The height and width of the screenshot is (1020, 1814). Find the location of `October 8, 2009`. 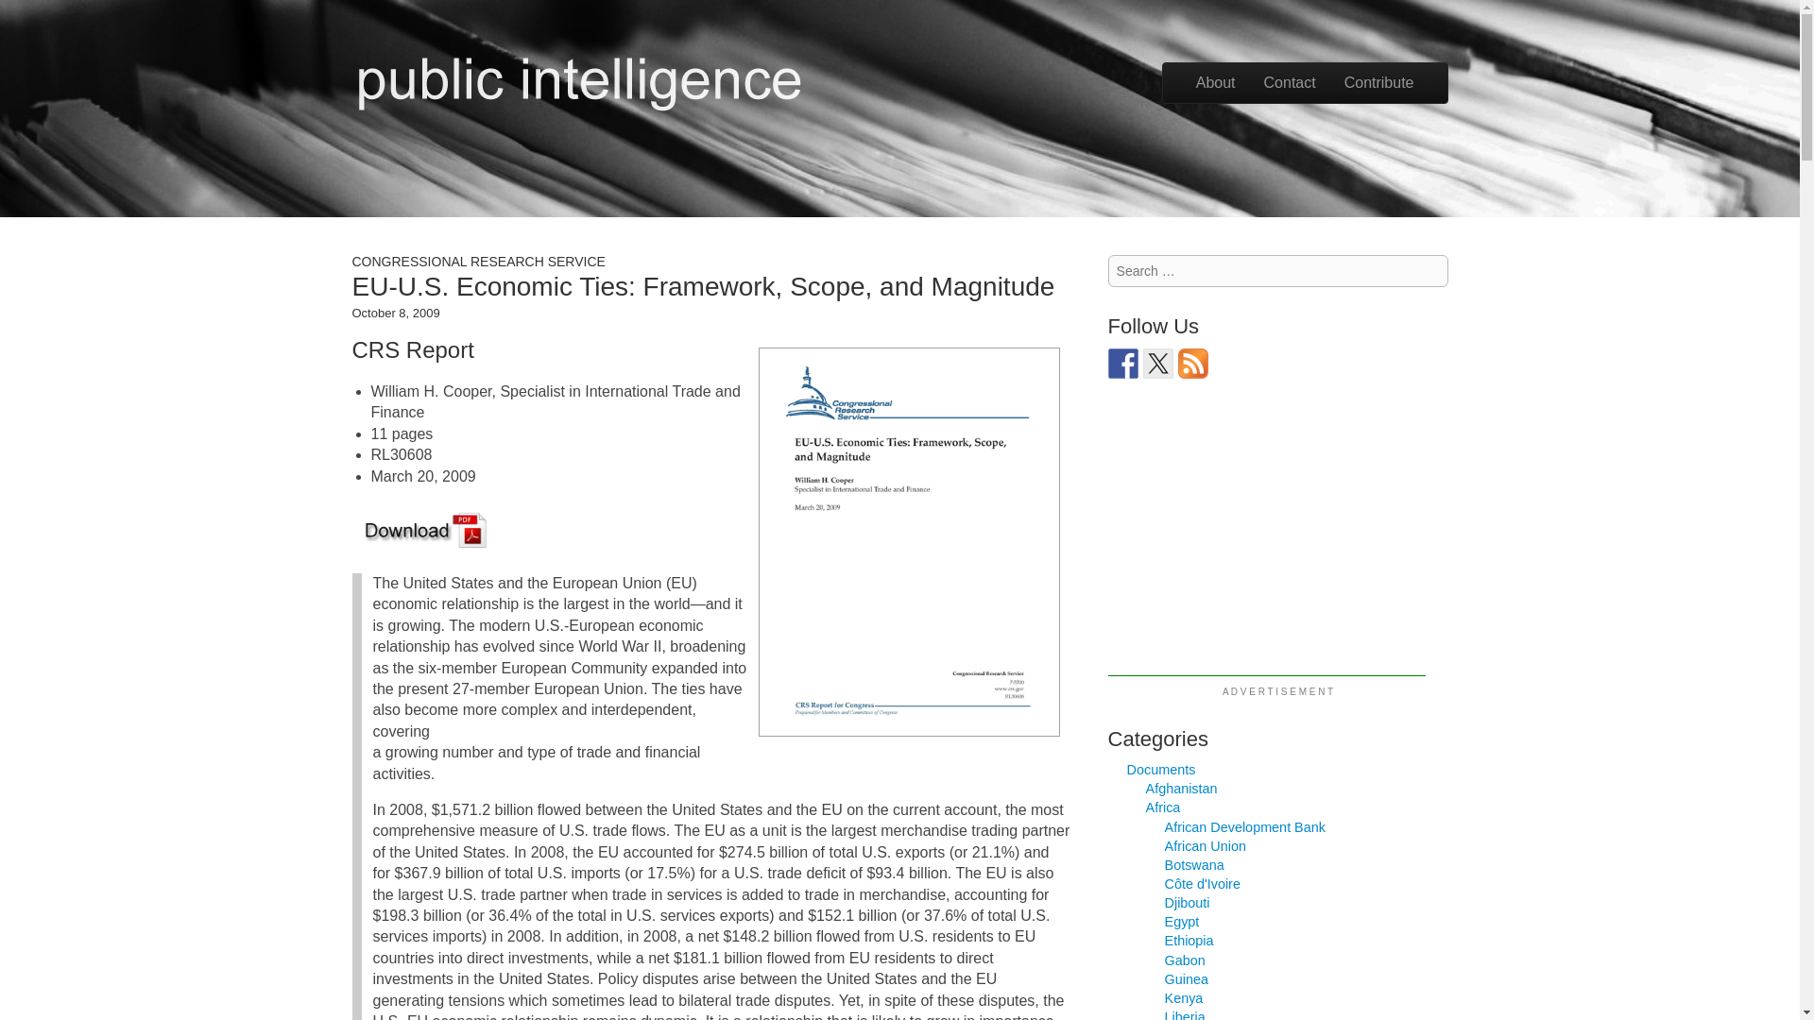

October 8, 2009 is located at coordinates (395, 314).